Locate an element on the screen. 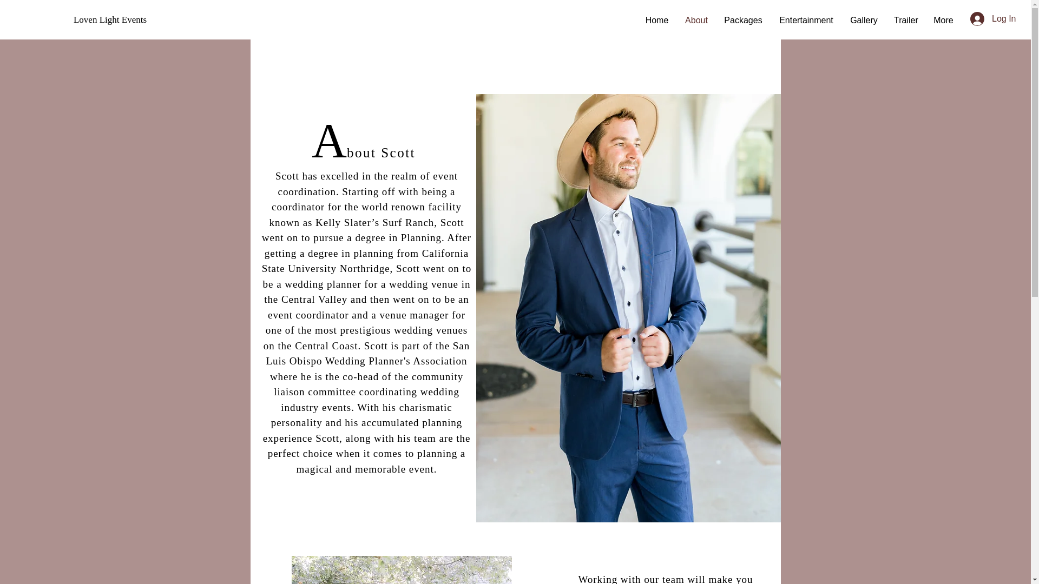 The height and width of the screenshot is (584, 1039). Loven Light Events is located at coordinates (110, 20).